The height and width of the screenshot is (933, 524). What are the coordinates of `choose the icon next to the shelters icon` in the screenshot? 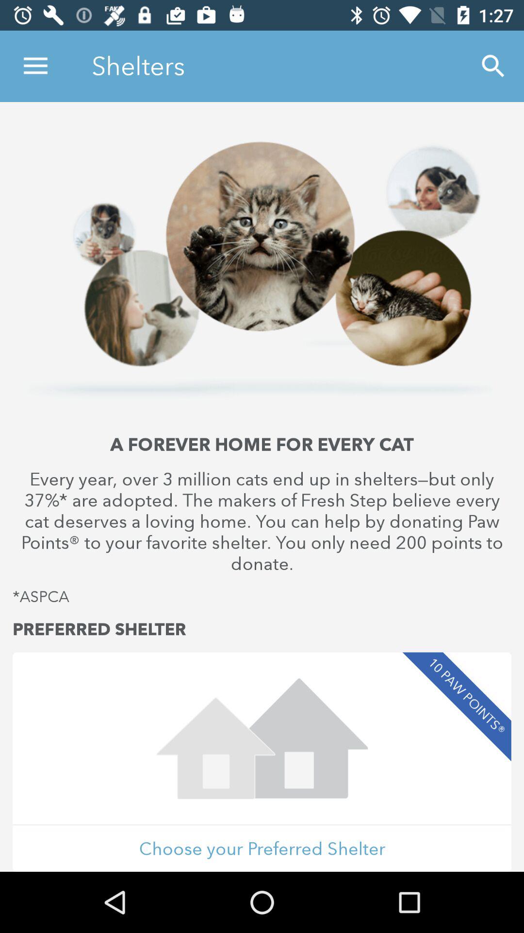 It's located at (493, 66).